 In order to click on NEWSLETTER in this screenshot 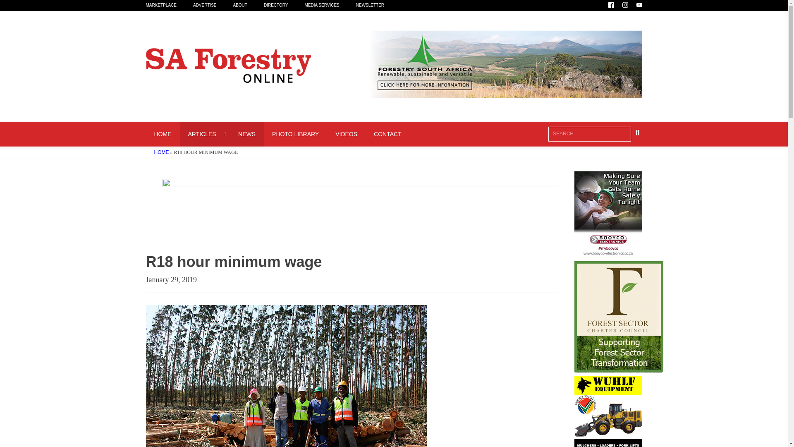, I will do `click(378, 5)`.